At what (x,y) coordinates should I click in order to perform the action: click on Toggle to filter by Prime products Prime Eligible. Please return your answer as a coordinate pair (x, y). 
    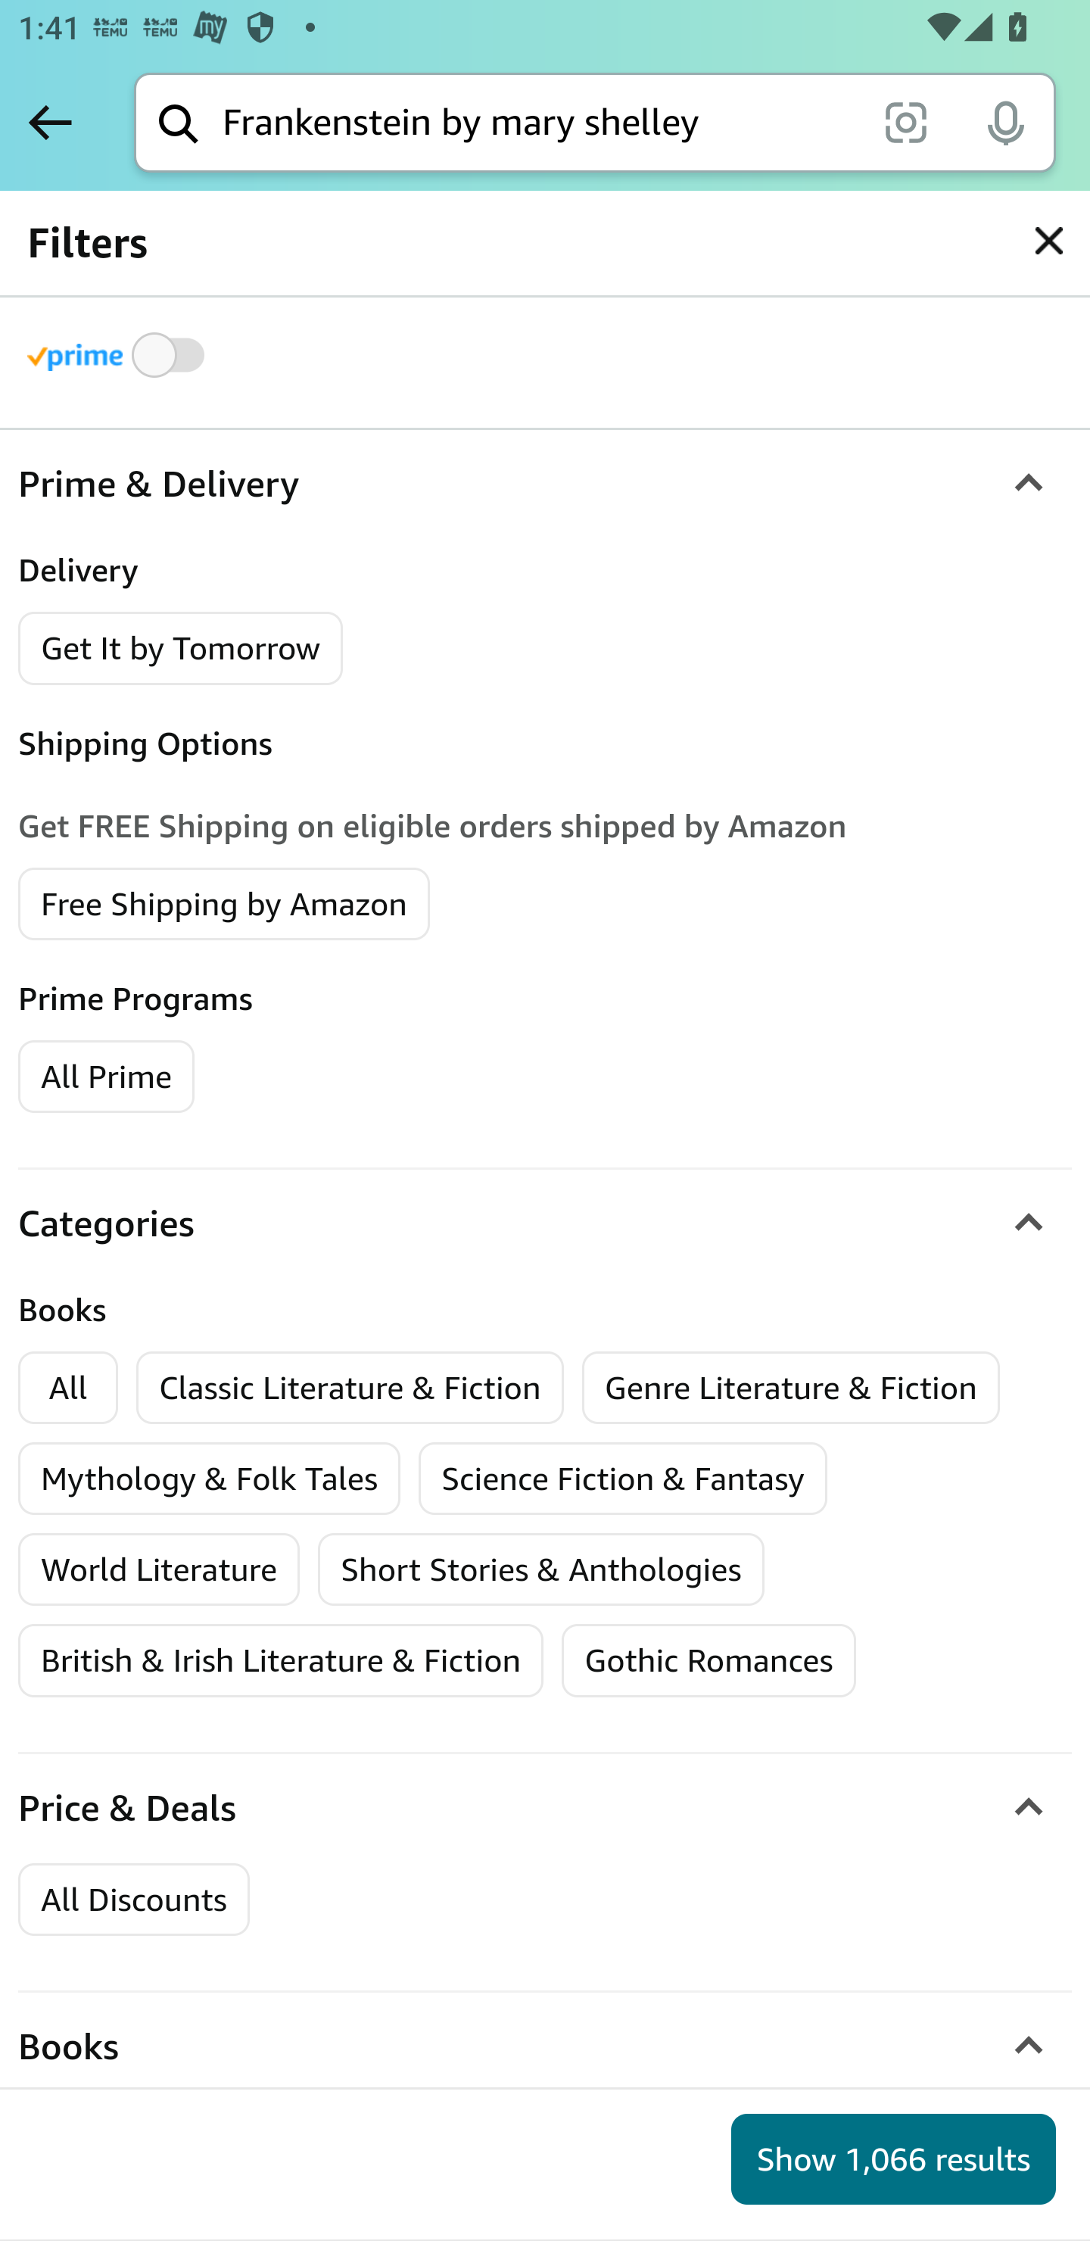
    Looking at the image, I should click on (120, 354).